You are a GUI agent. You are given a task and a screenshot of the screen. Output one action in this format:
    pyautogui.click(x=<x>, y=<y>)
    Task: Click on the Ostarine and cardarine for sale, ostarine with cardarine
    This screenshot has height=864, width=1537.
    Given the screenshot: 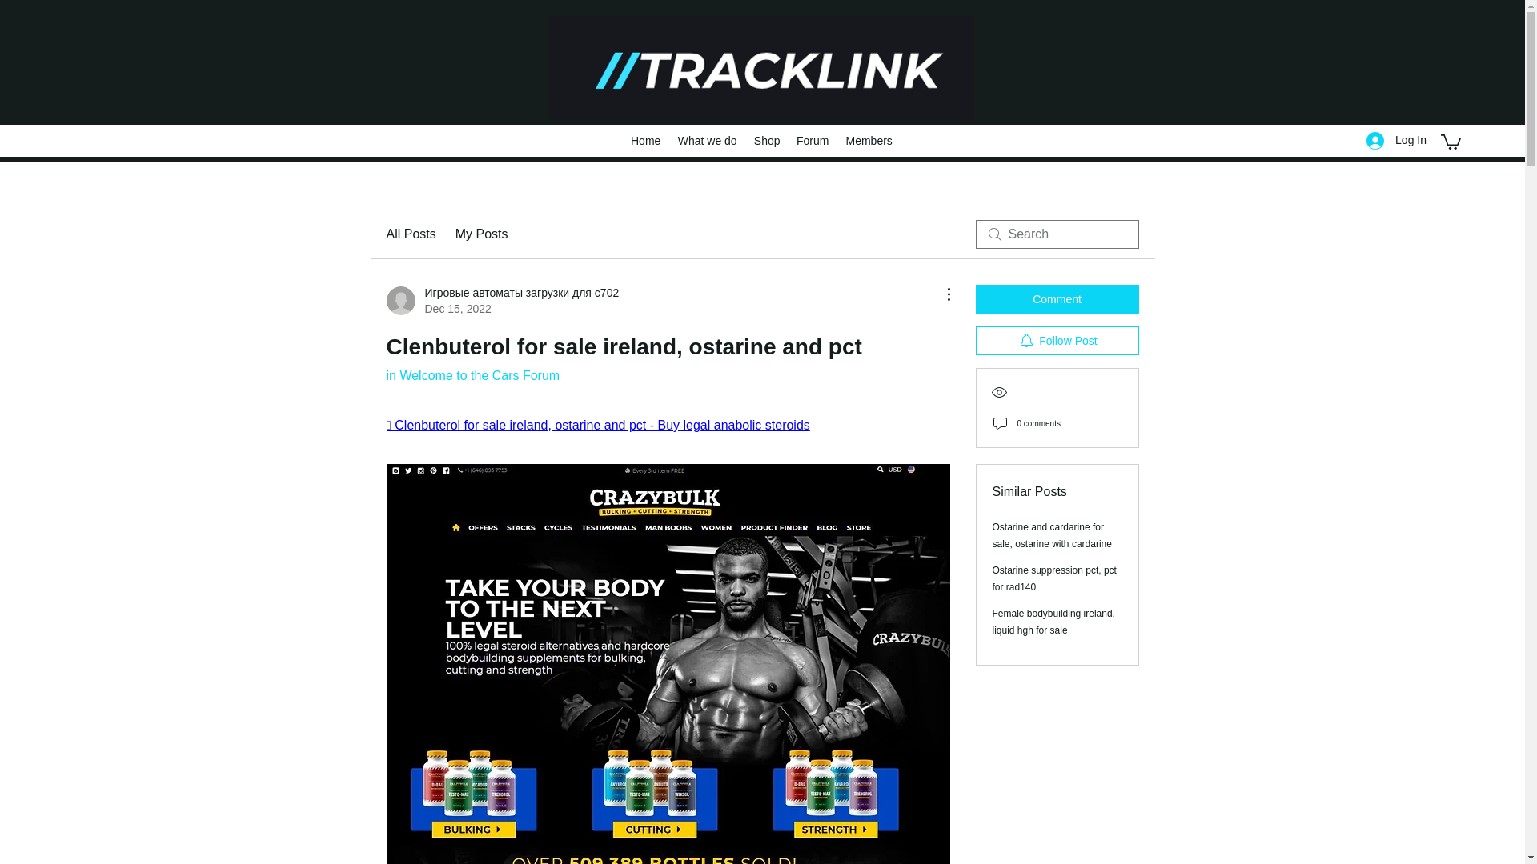 What is the action you would take?
    pyautogui.click(x=1052, y=535)
    